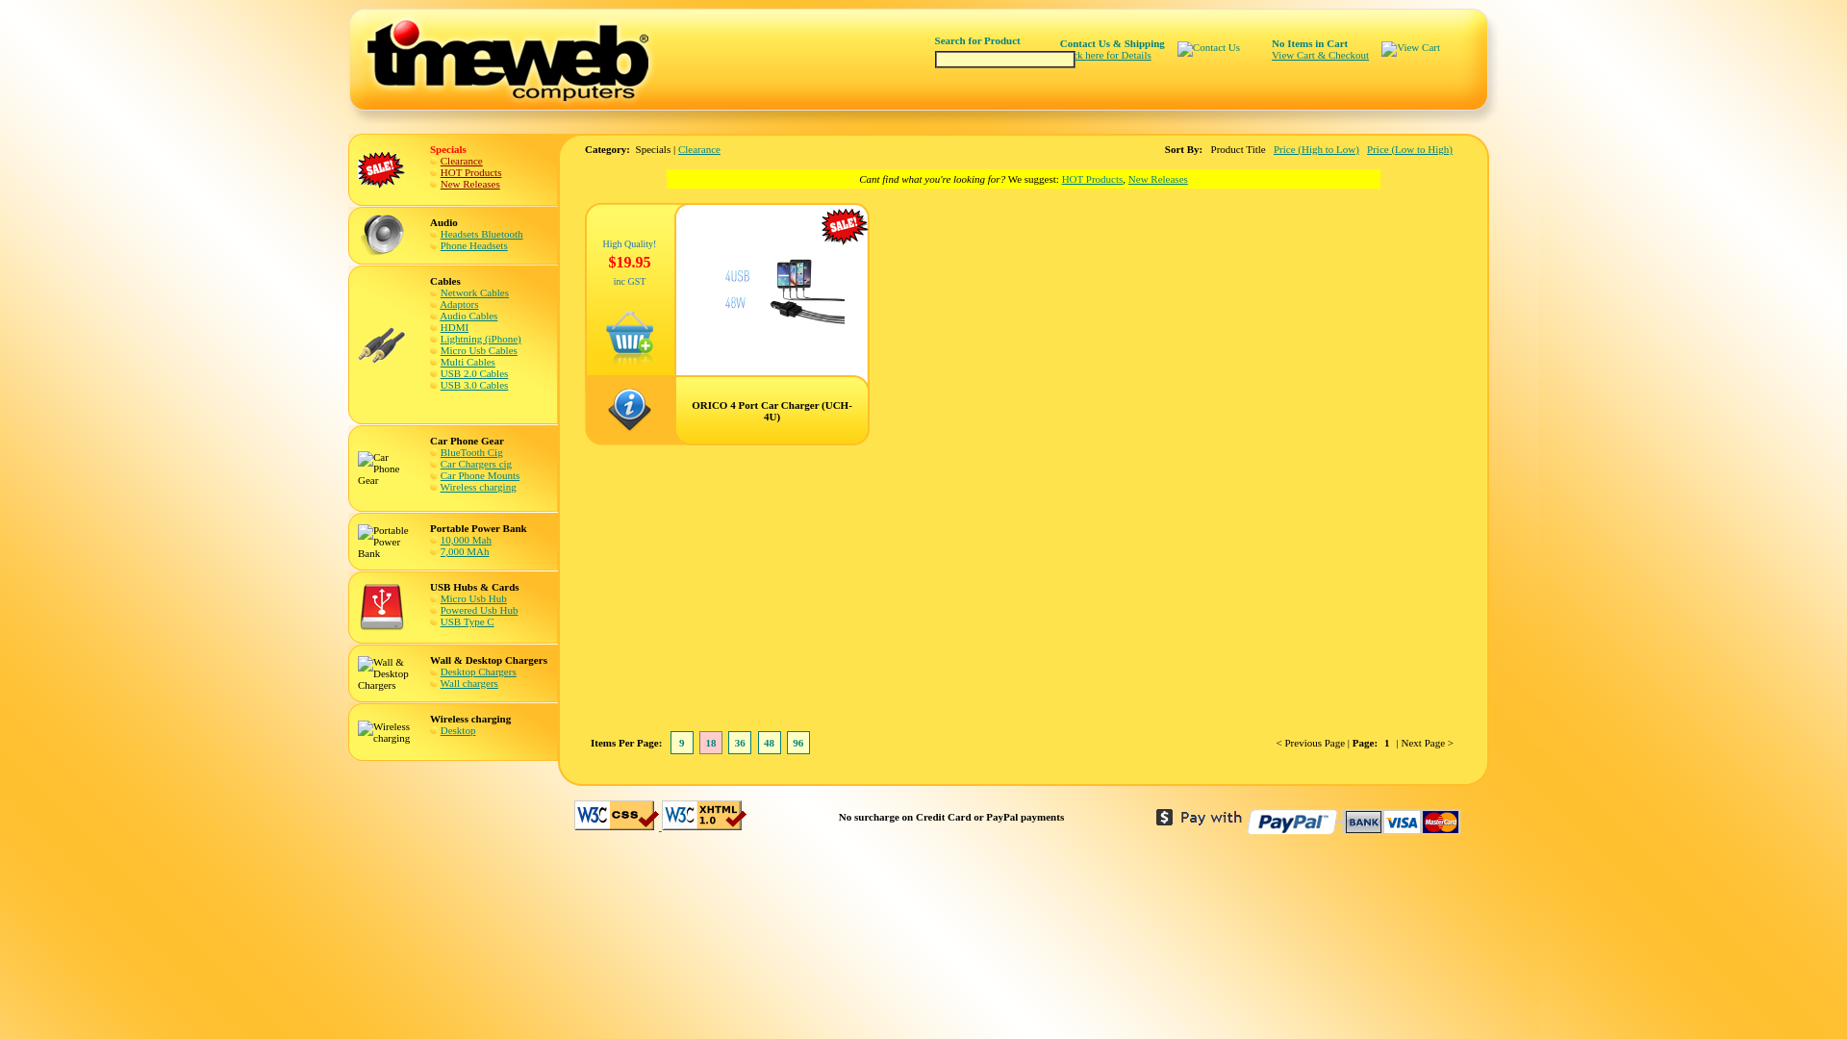  Describe the element at coordinates (382, 345) in the screenshot. I see `Cables` at that location.